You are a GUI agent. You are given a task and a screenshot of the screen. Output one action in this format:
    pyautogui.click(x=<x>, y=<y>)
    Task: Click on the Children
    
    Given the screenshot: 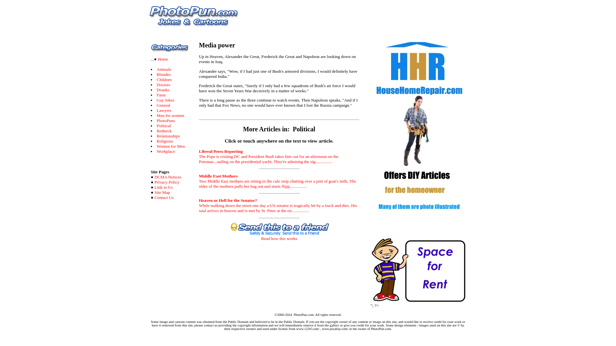 What is the action you would take?
    pyautogui.click(x=164, y=79)
    